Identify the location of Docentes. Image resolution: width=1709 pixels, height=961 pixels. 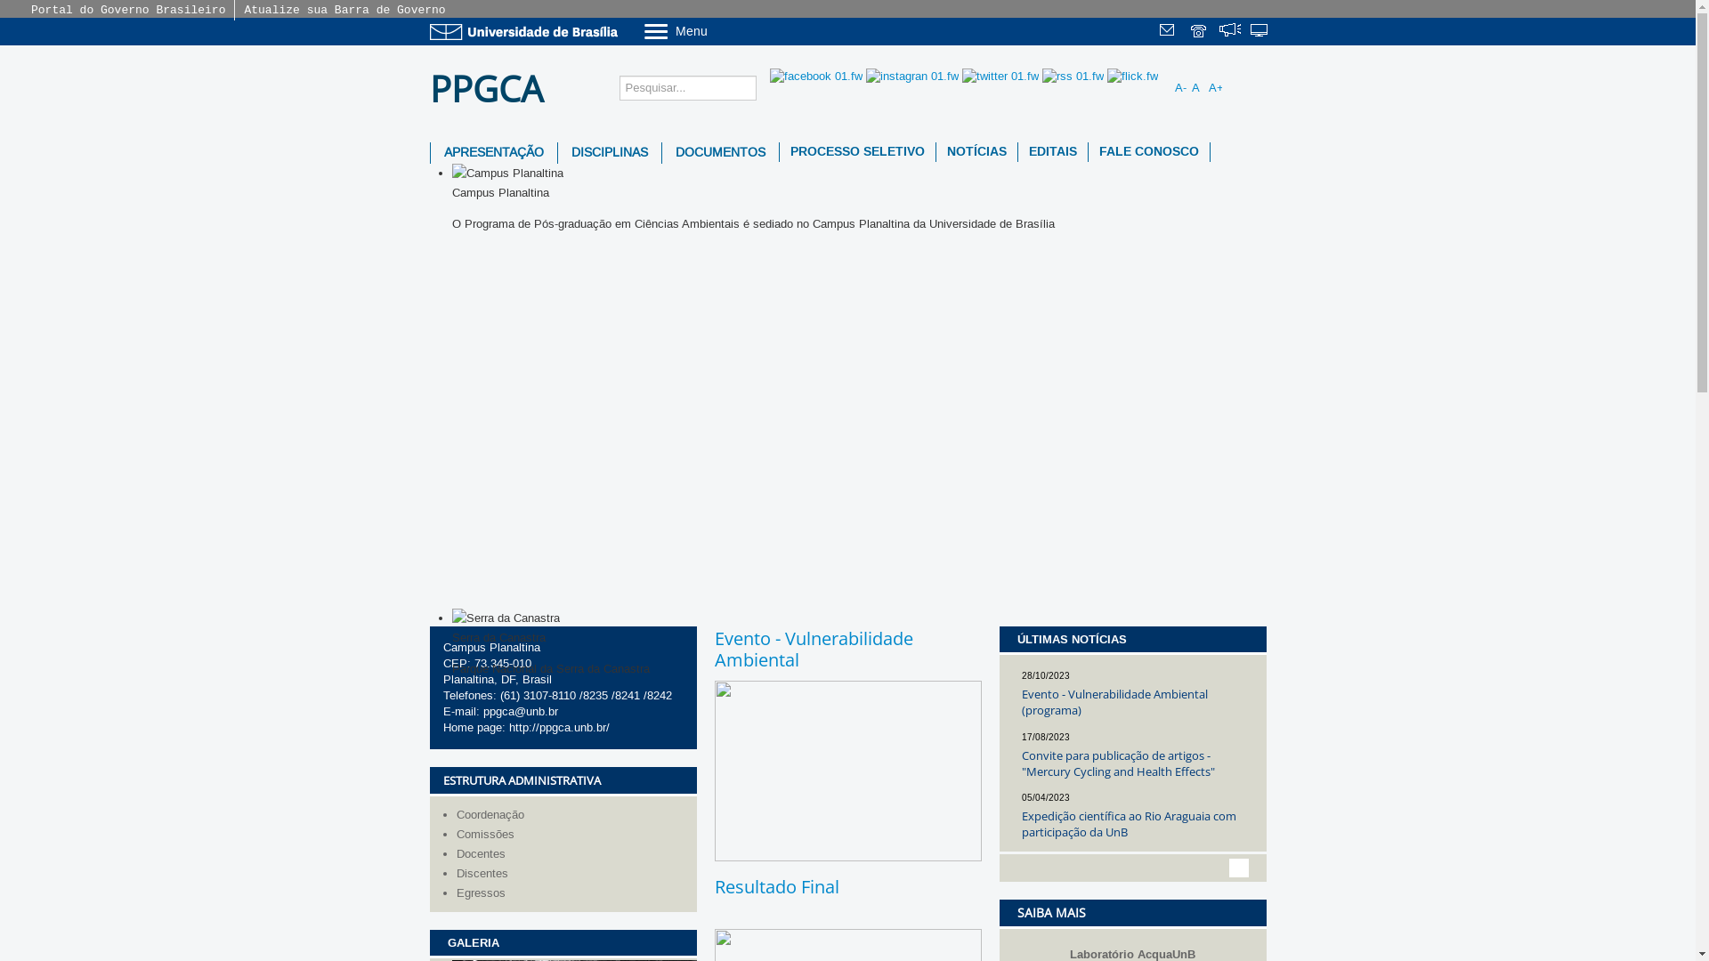
(571, 854).